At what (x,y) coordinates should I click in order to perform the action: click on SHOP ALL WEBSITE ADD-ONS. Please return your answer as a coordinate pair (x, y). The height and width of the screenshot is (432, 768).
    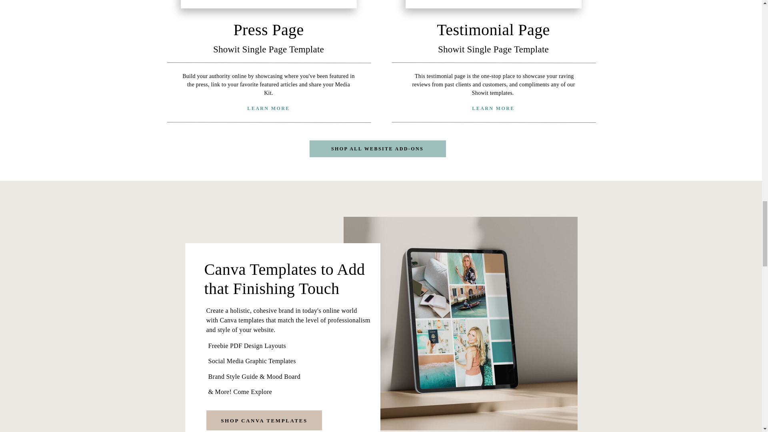
    Looking at the image, I should click on (378, 149).